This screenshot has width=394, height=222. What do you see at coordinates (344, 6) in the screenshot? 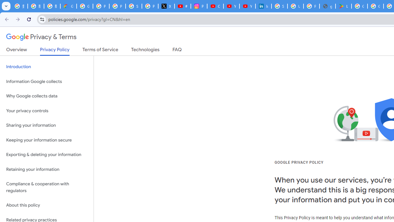
I see `Last Shelter: Survival - Apps on Google Play` at bounding box center [344, 6].